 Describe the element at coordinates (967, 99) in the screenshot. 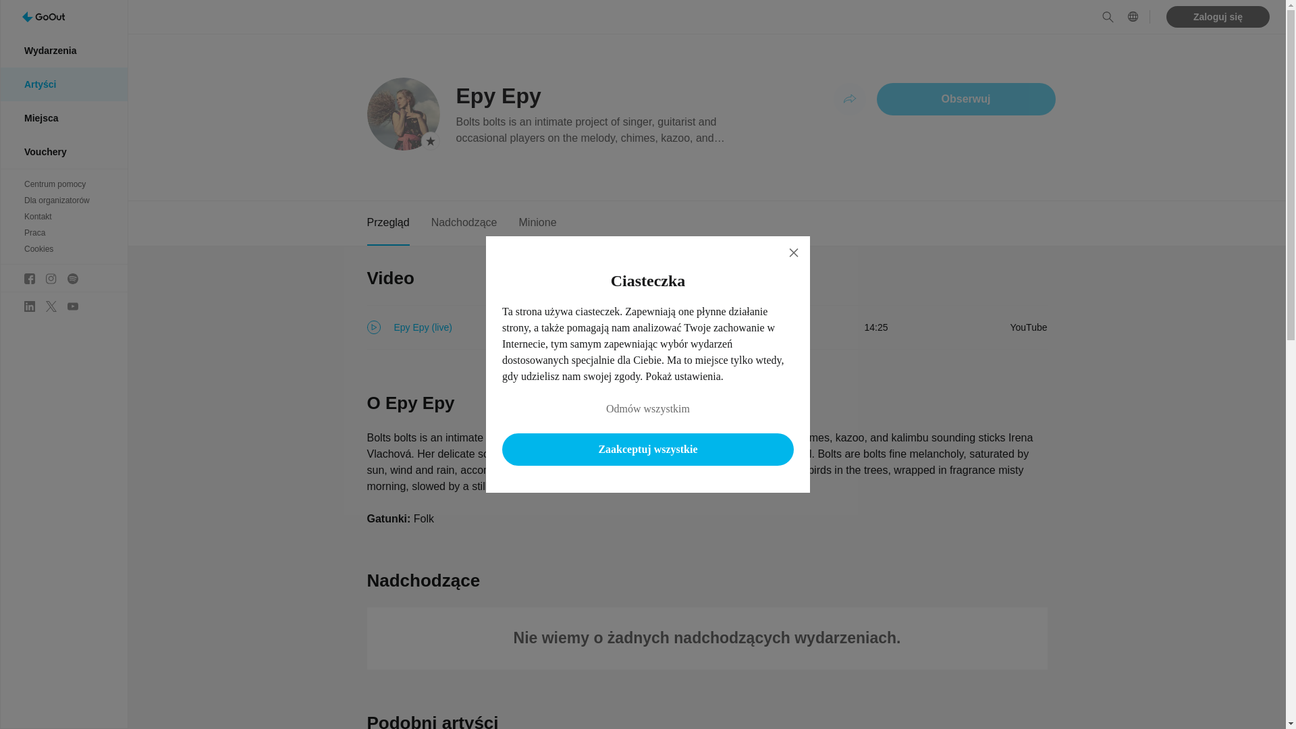

I see `Obserwuj` at that location.